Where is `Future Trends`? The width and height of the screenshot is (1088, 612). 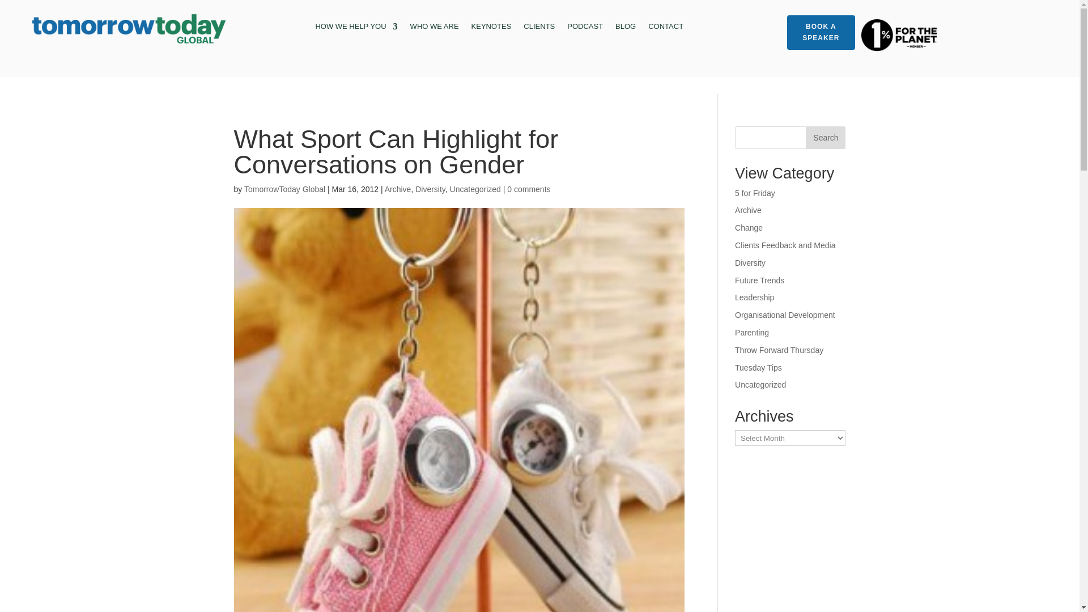 Future Trends is located at coordinates (759, 280).